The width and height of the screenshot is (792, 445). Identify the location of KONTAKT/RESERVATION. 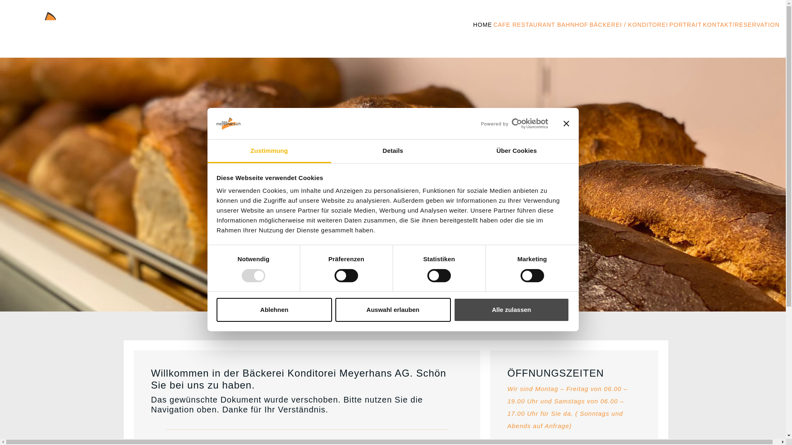
(741, 25).